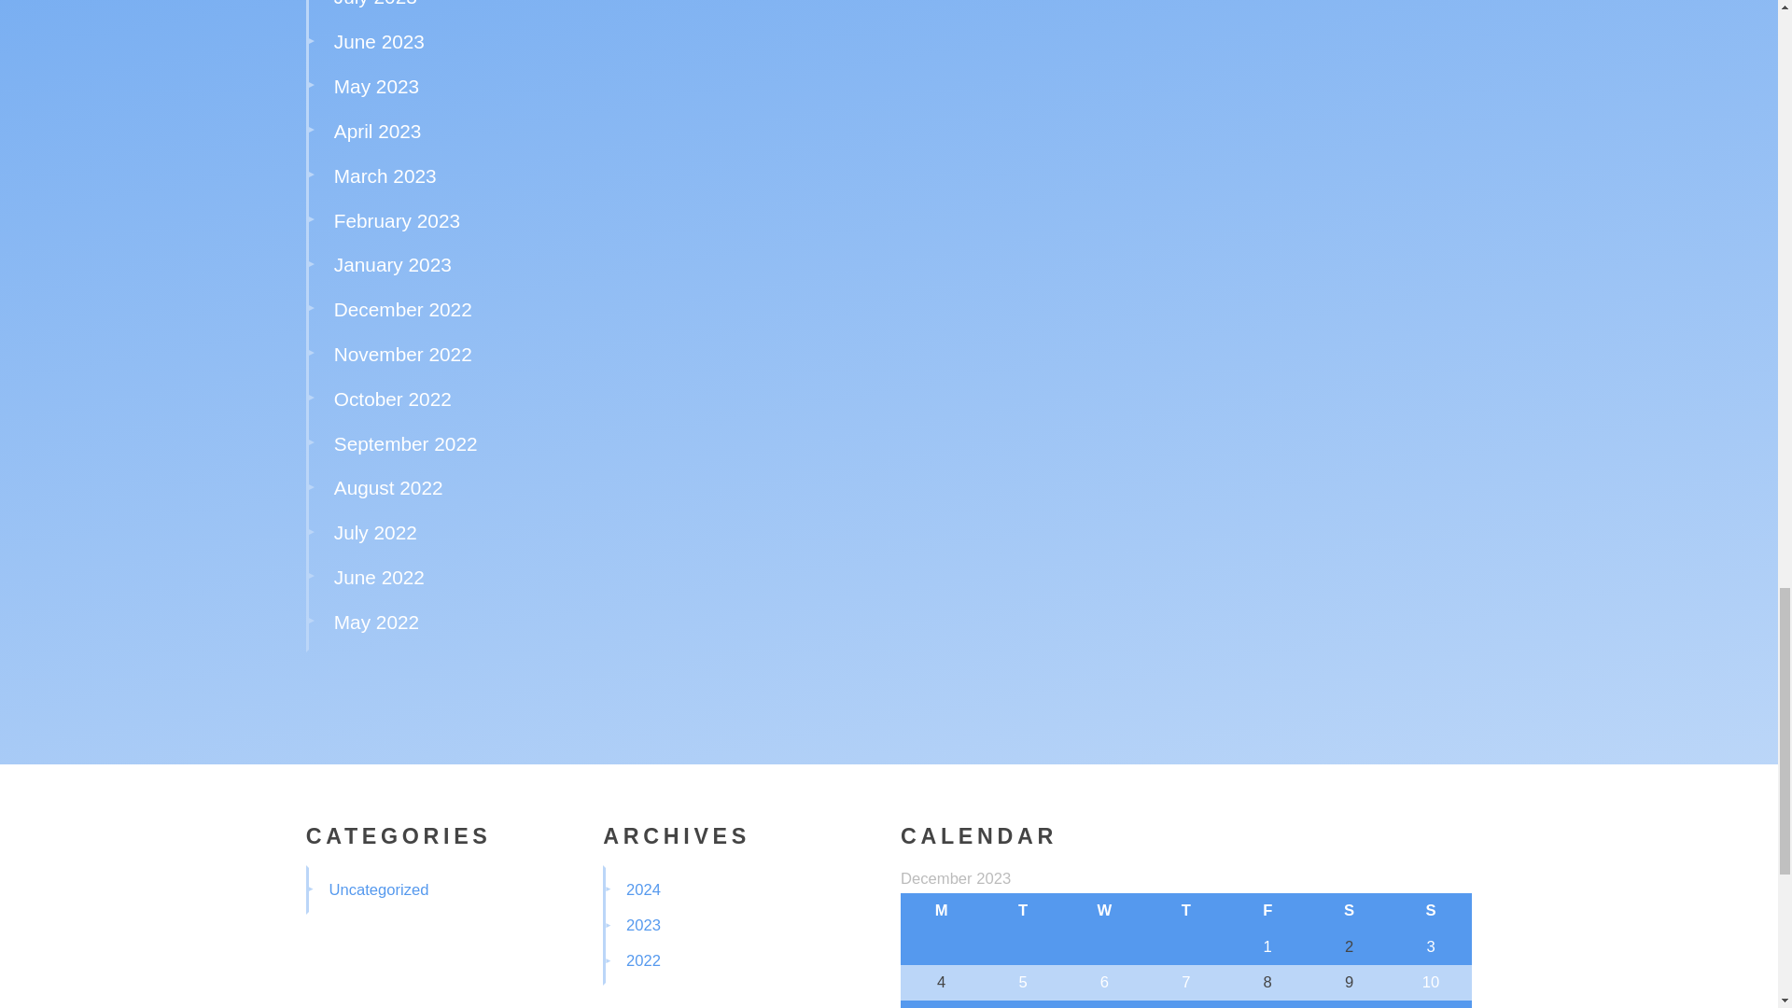  What do you see at coordinates (397, 219) in the screenshot?
I see `February 2023` at bounding box center [397, 219].